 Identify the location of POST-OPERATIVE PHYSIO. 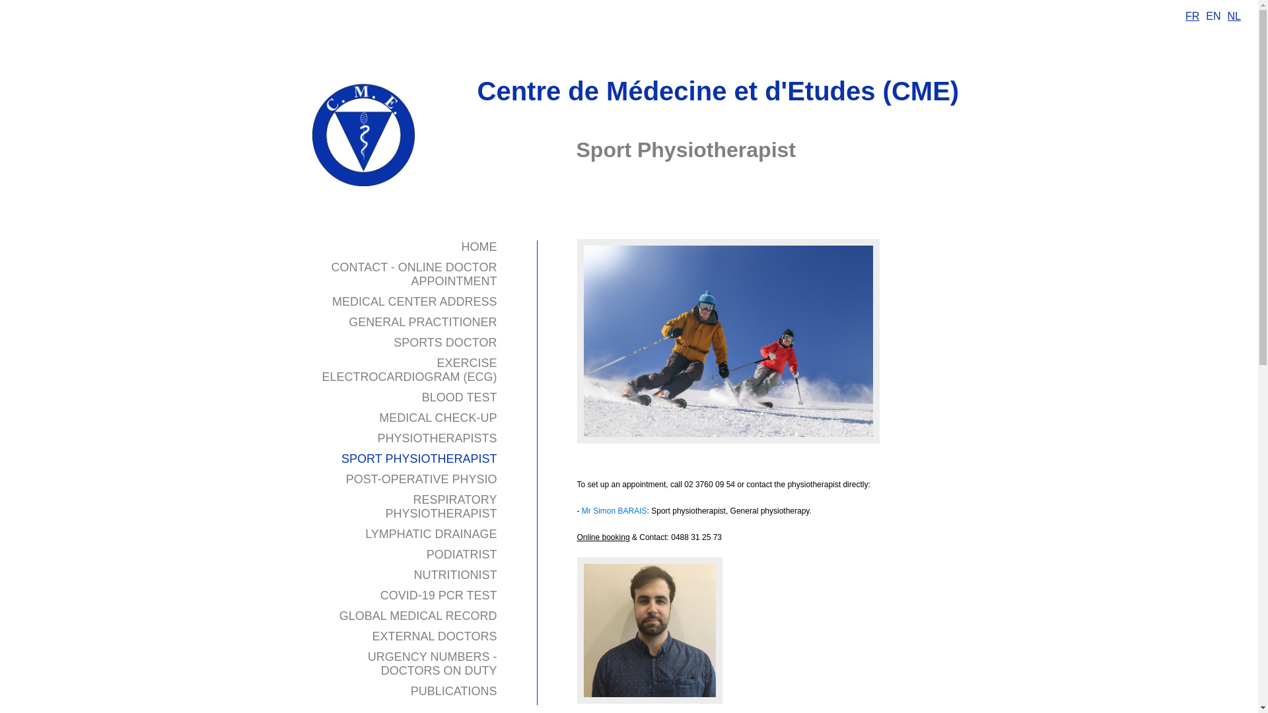
(421, 492).